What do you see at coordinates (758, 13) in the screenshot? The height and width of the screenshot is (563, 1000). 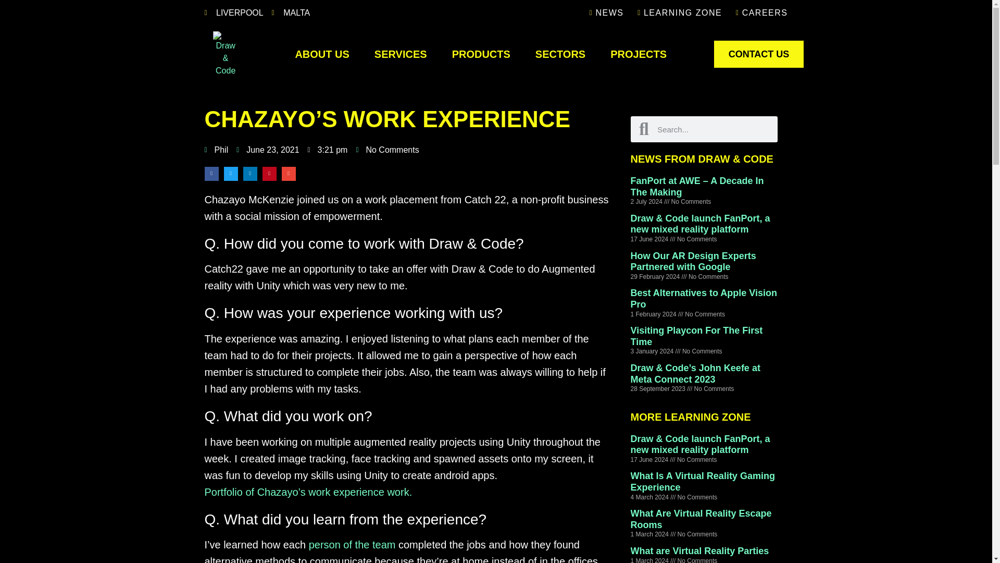 I see `CAREERS` at bounding box center [758, 13].